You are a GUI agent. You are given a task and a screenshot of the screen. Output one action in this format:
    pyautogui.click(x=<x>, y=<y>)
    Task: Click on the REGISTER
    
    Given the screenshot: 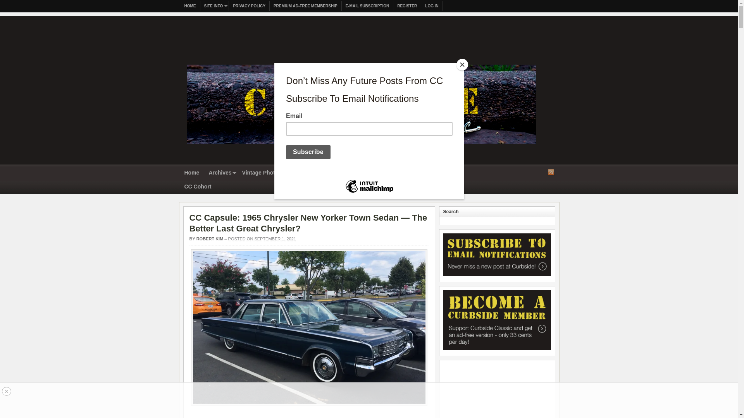 What is the action you would take?
    pyautogui.click(x=407, y=6)
    